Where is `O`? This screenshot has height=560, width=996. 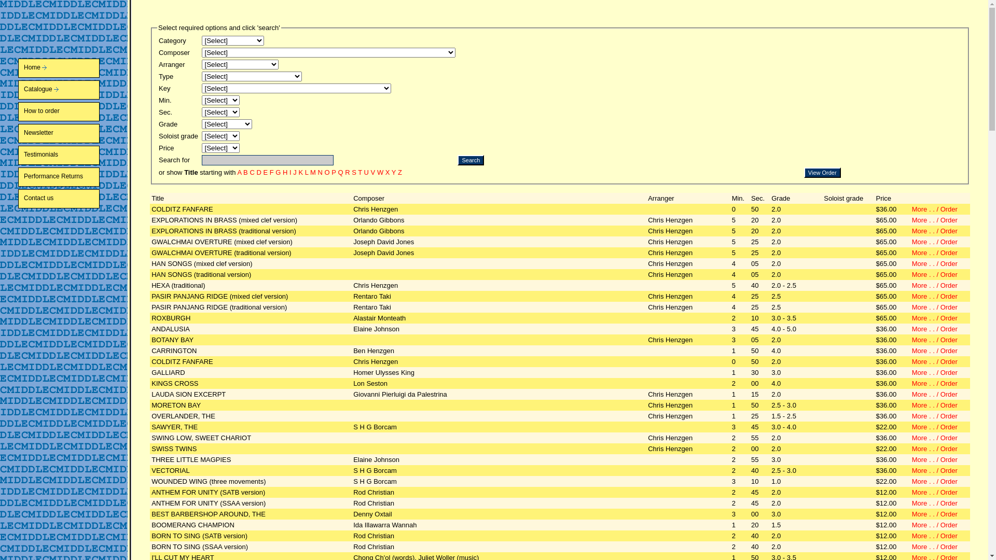 O is located at coordinates (327, 172).